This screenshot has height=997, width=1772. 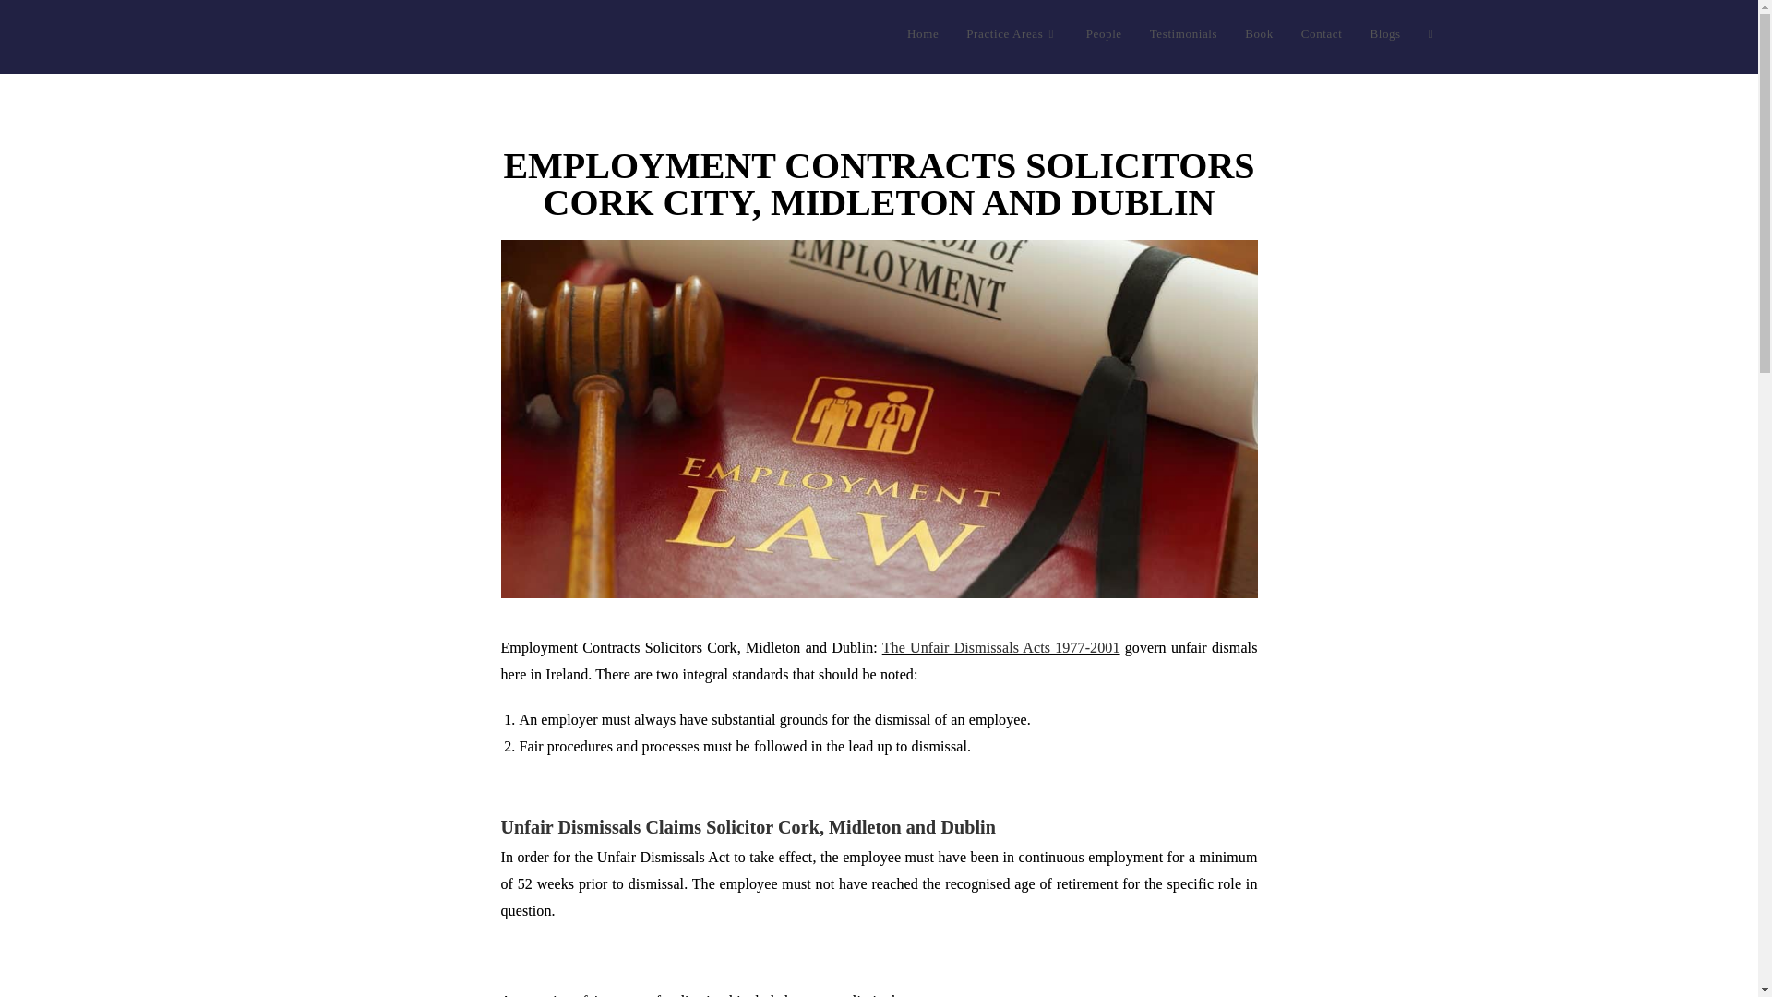 What do you see at coordinates (1183, 34) in the screenshot?
I see `Testimonials` at bounding box center [1183, 34].